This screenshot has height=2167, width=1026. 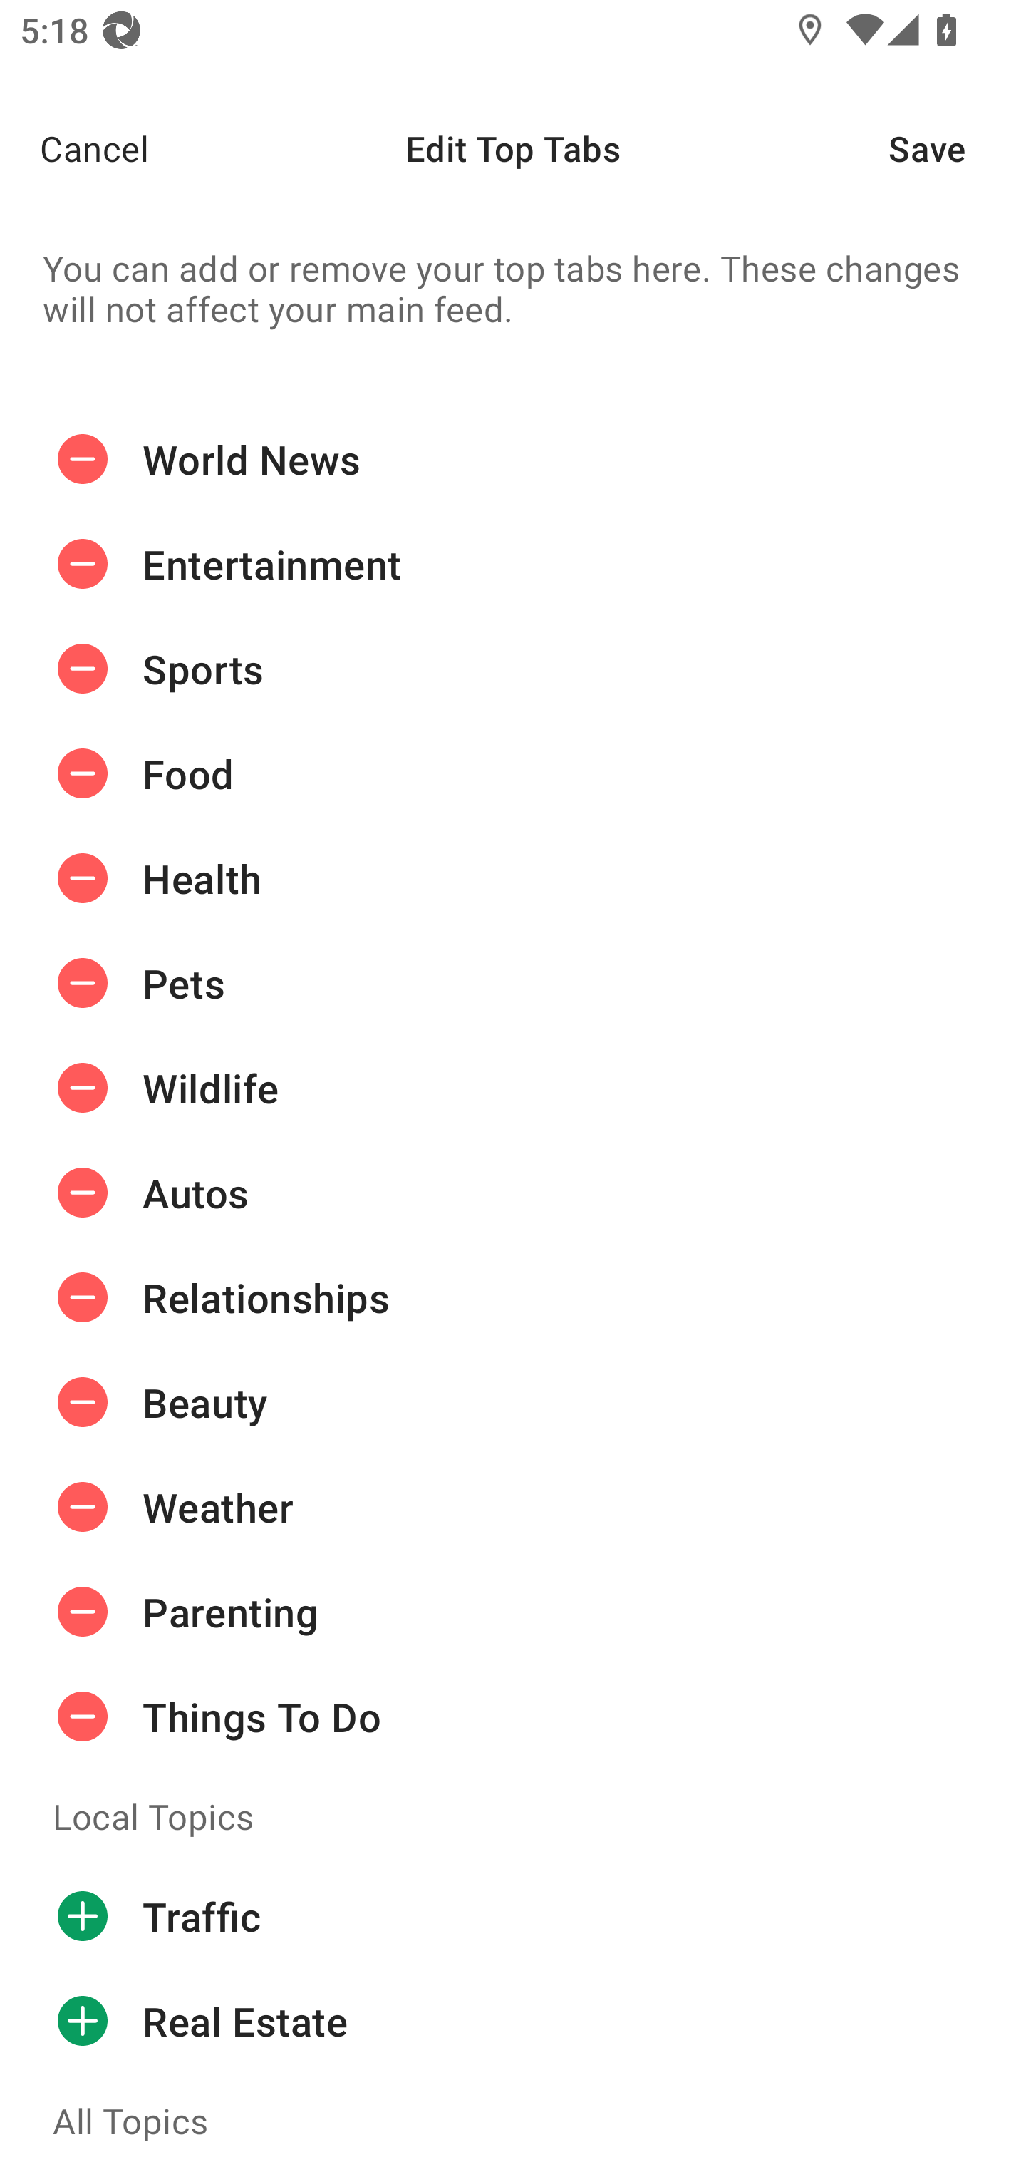 What do you see at coordinates (513, 878) in the screenshot?
I see `Health` at bounding box center [513, 878].